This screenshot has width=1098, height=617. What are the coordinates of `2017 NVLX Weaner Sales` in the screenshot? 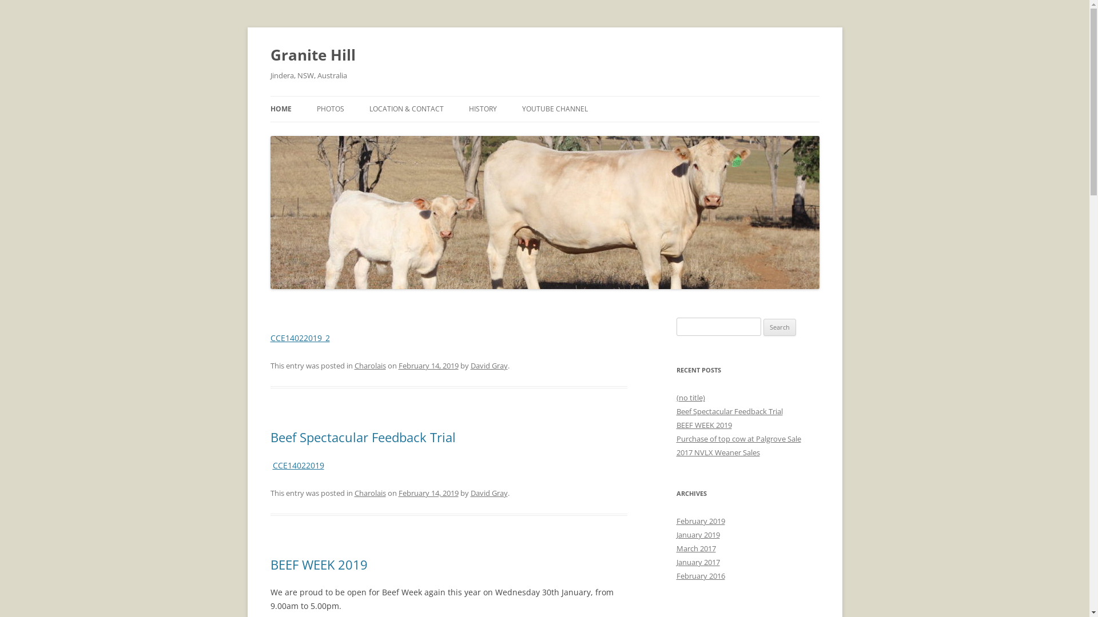 It's located at (718, 452).